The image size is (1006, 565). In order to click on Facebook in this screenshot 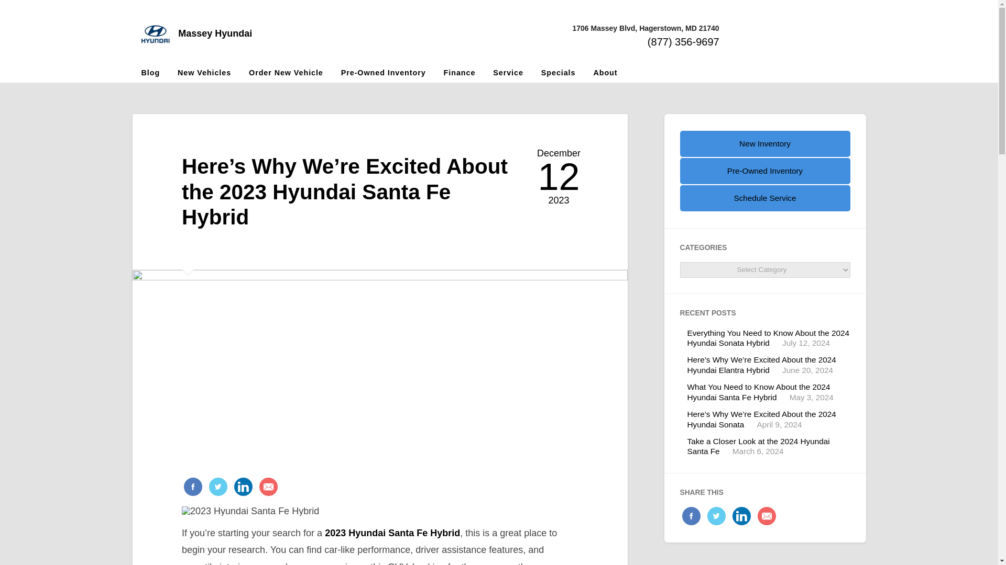, I will do `click(193, 488)`.